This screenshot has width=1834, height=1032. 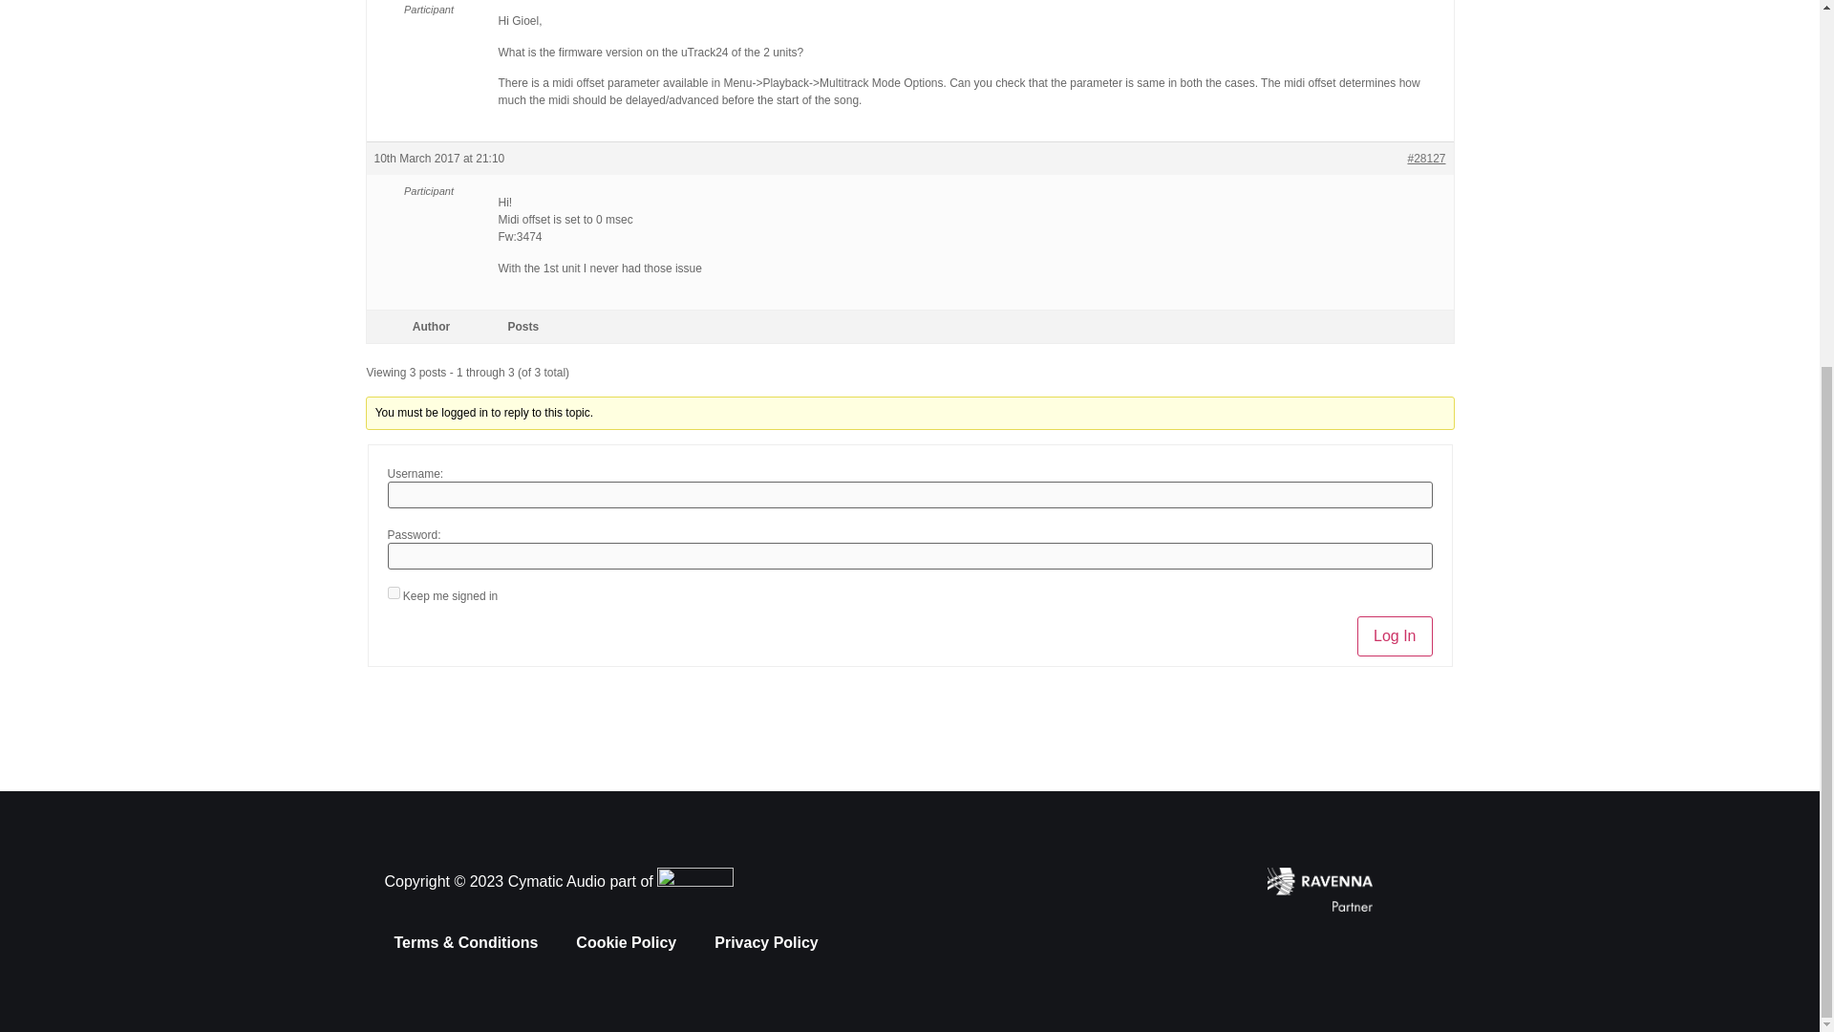 I want to click on Privacy Policy, so click(x=766, y=942).